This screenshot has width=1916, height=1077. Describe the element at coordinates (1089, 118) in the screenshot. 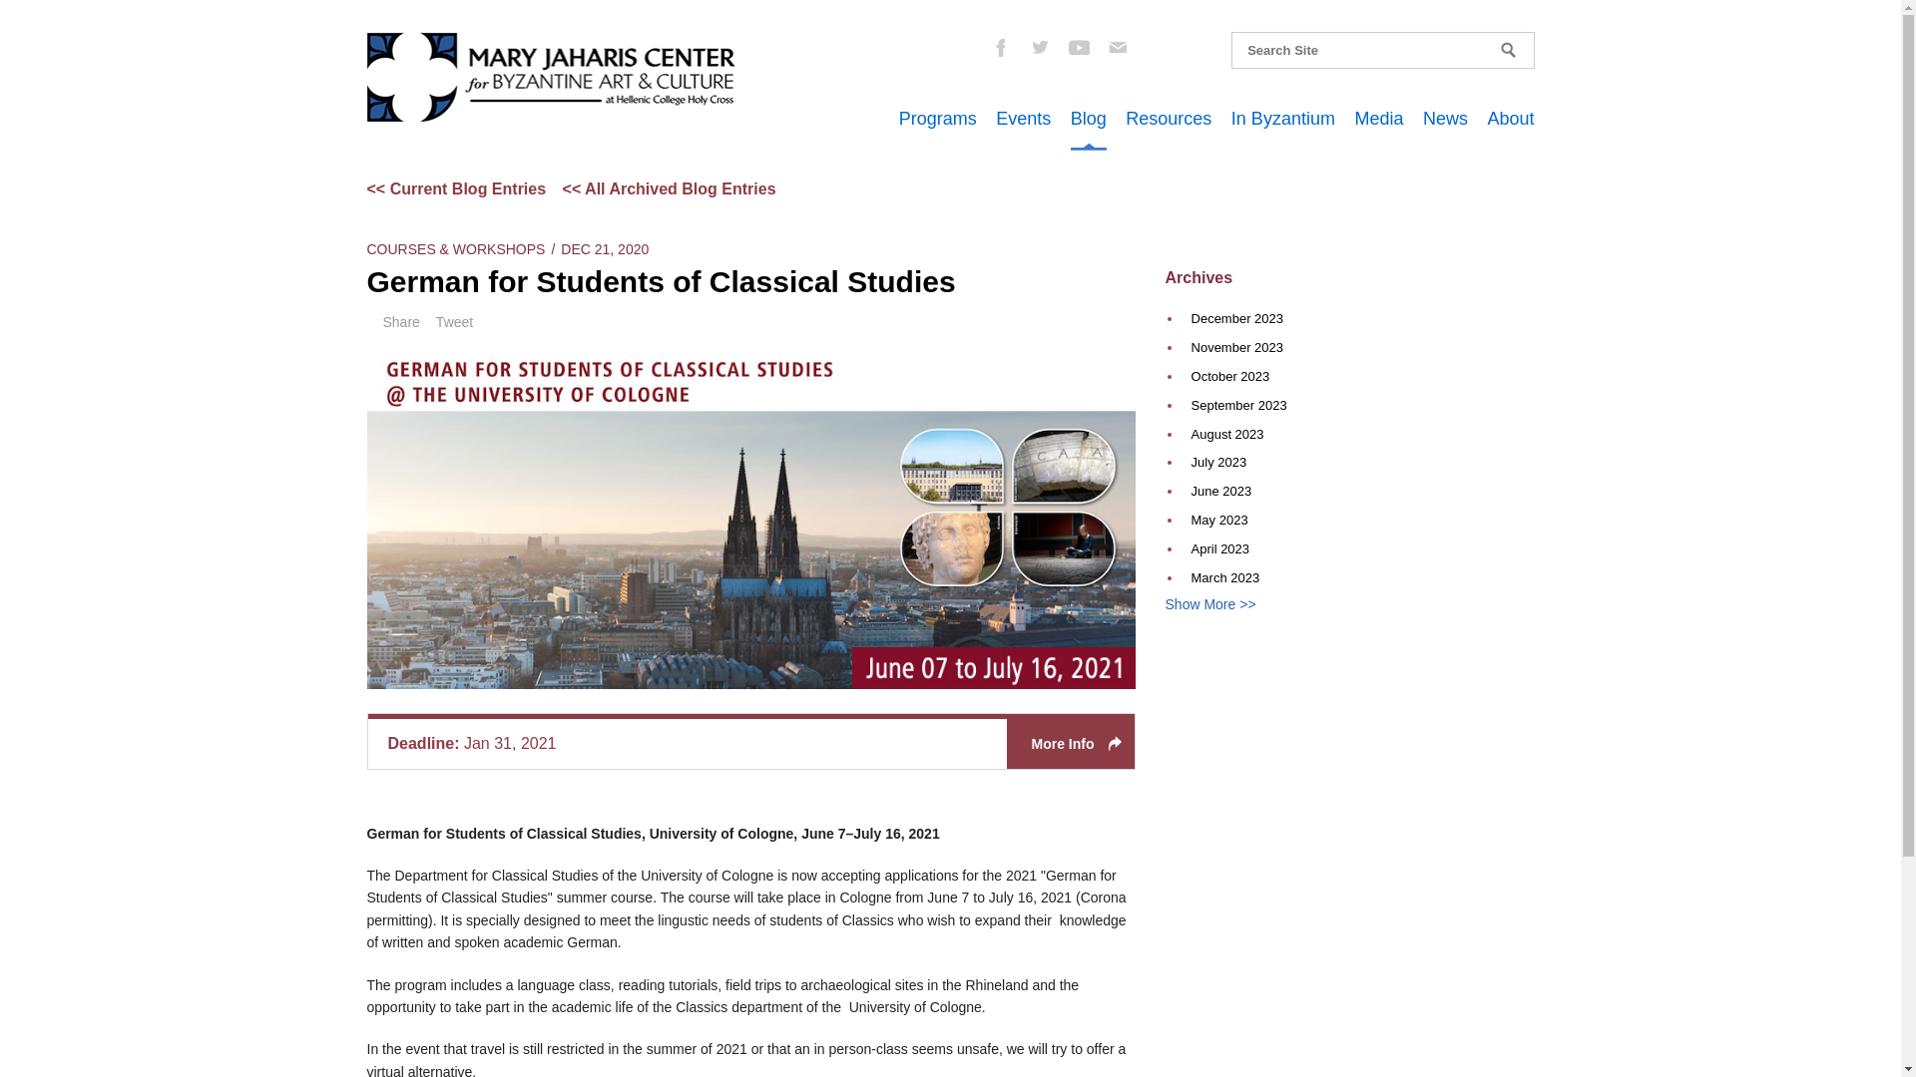

I see `Blog` at that location.